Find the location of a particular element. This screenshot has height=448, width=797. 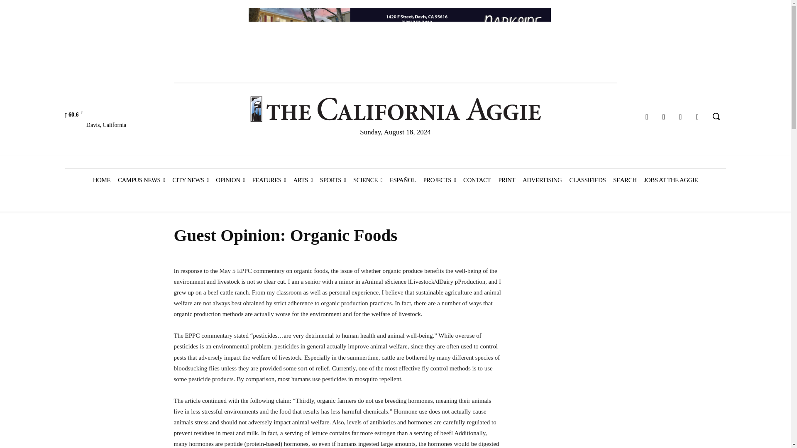

Facebook is located at coordinates (647, 117).